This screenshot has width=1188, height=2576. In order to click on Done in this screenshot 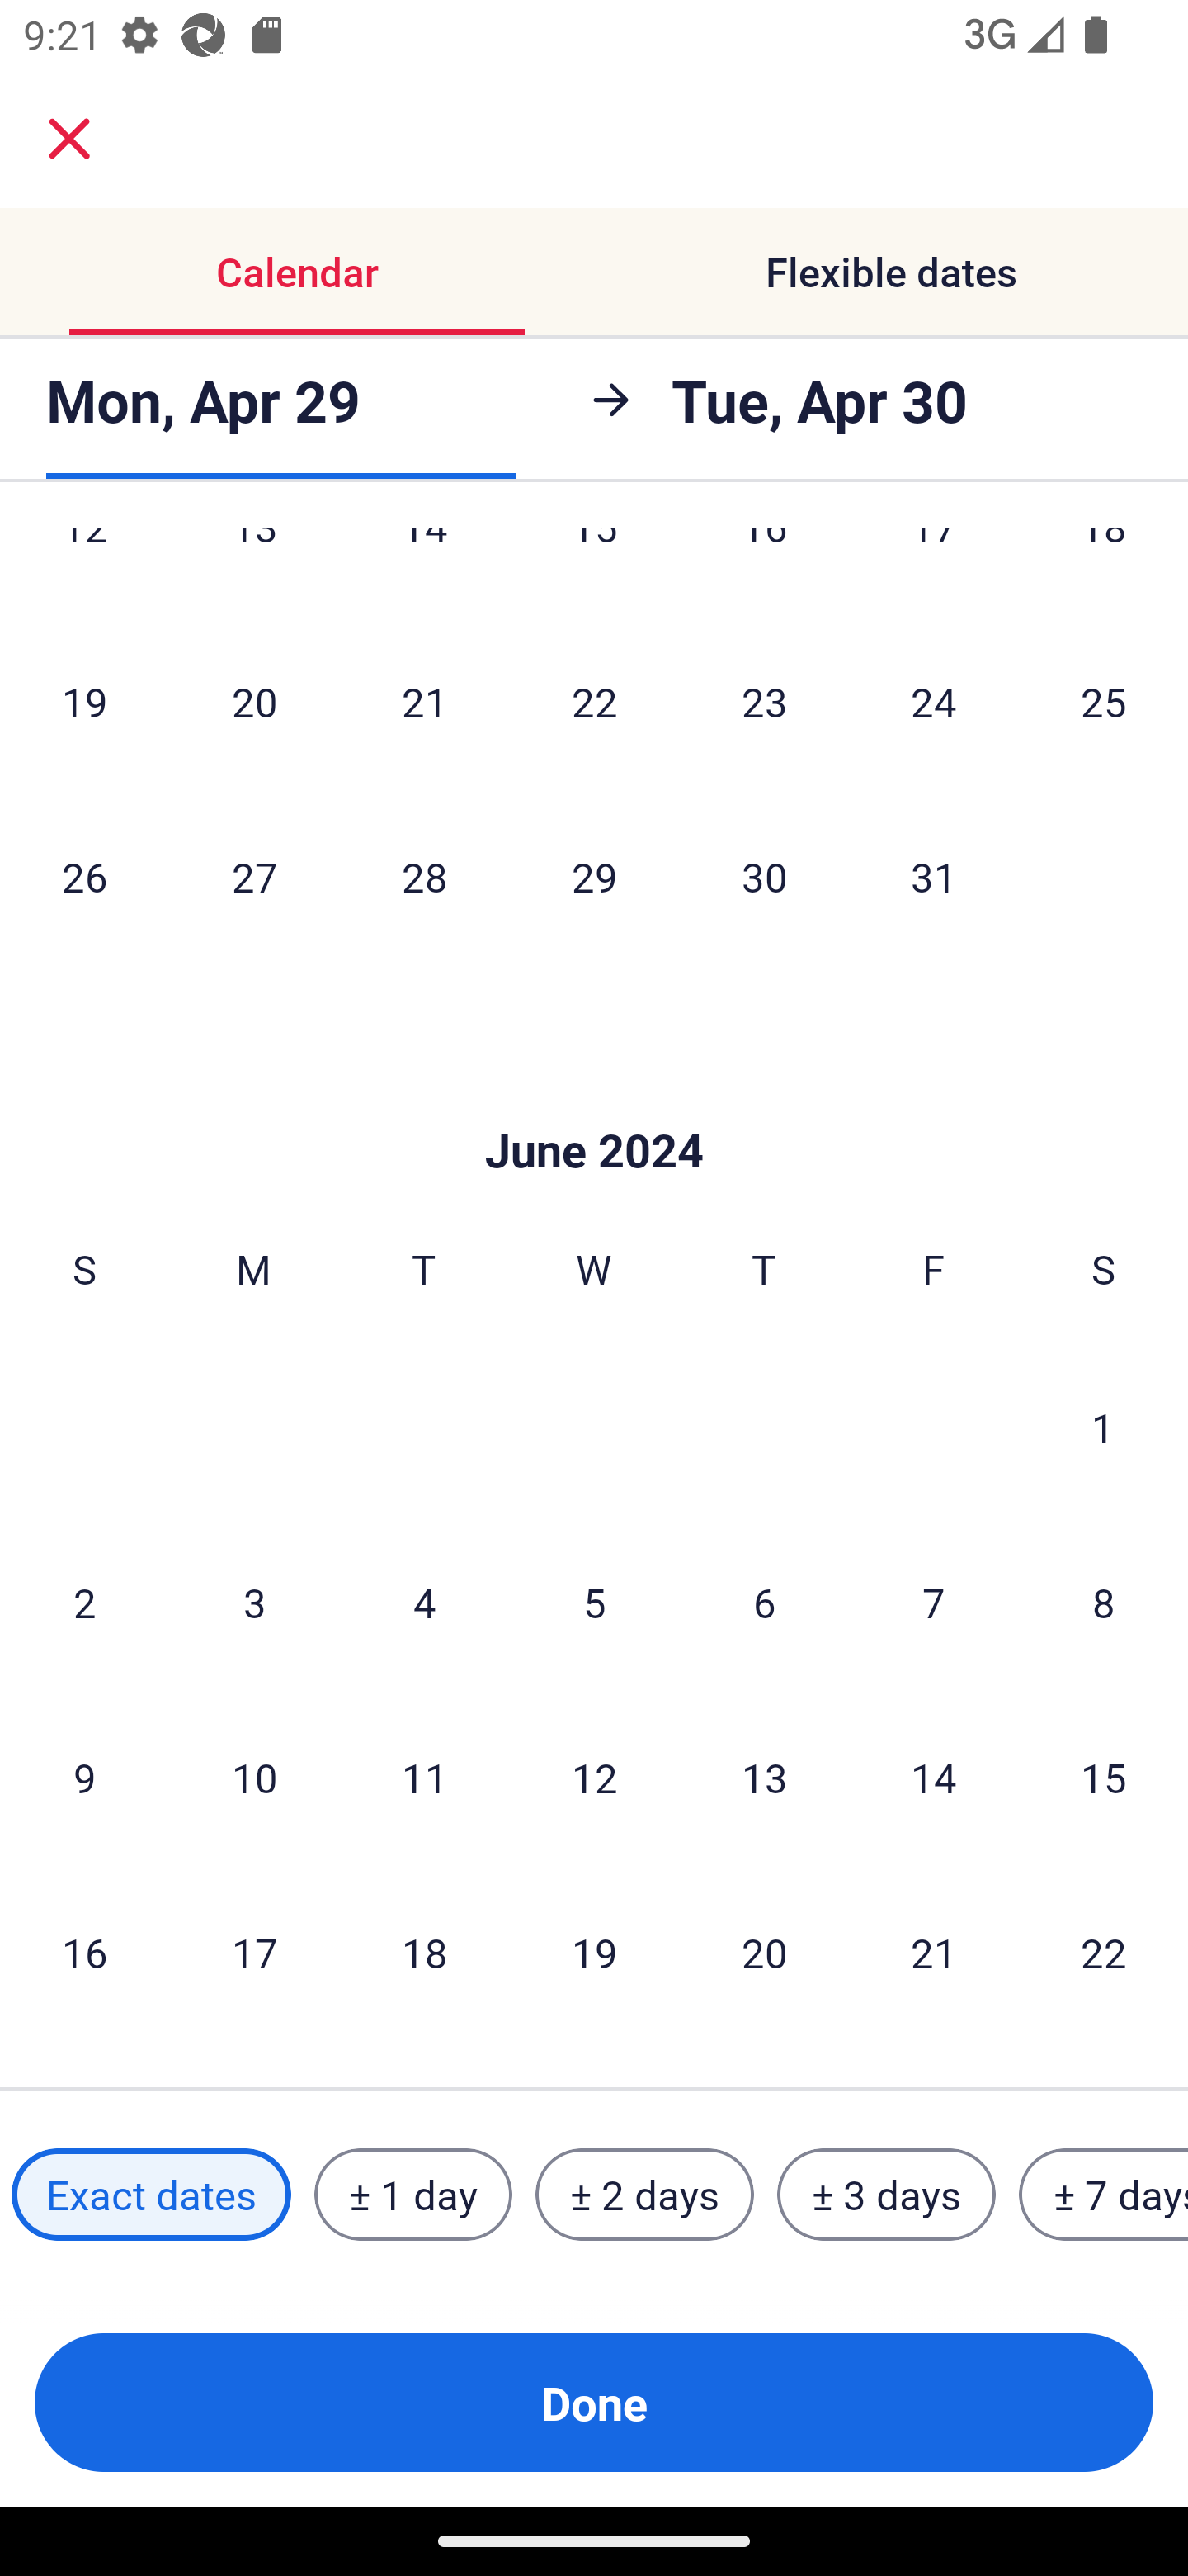, I will do `click(594, 2403)`.